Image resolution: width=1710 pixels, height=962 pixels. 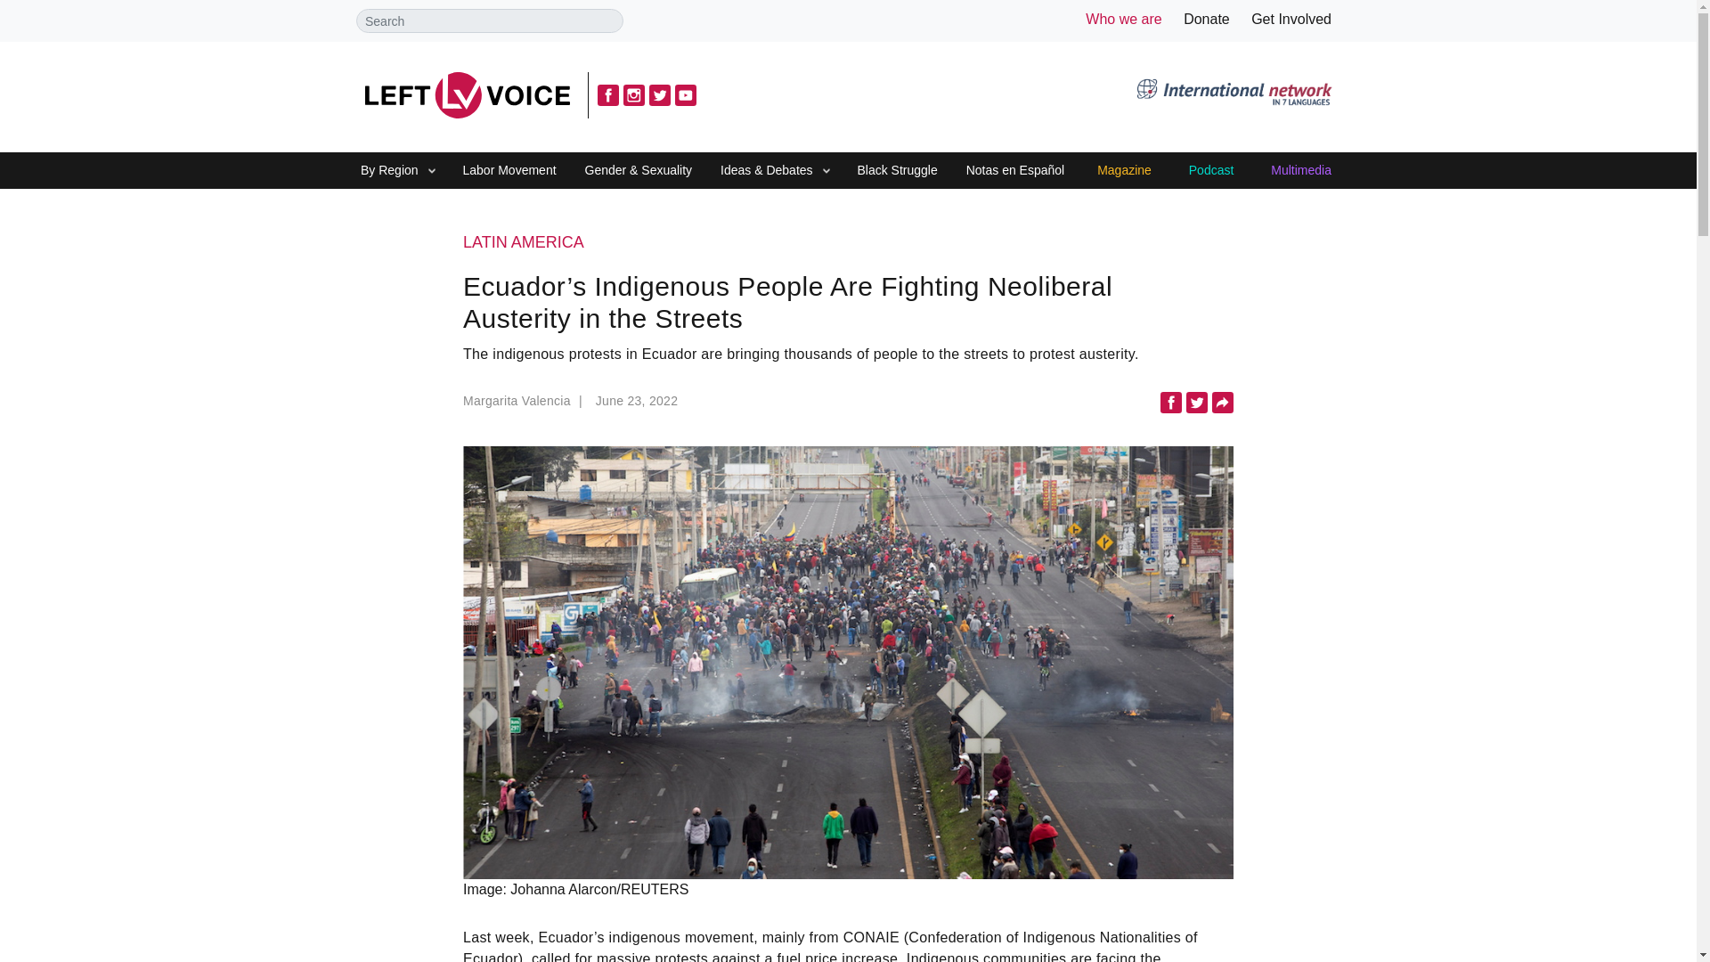 I want to click on Podcast, so click(x=1211, y=171).